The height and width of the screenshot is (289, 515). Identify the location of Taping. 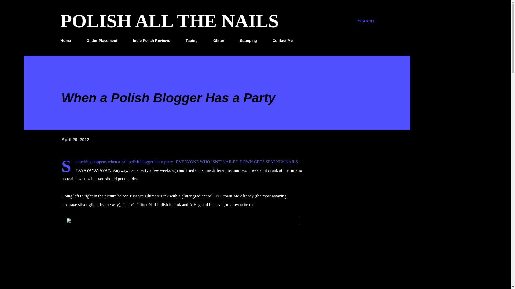
(192, 40).